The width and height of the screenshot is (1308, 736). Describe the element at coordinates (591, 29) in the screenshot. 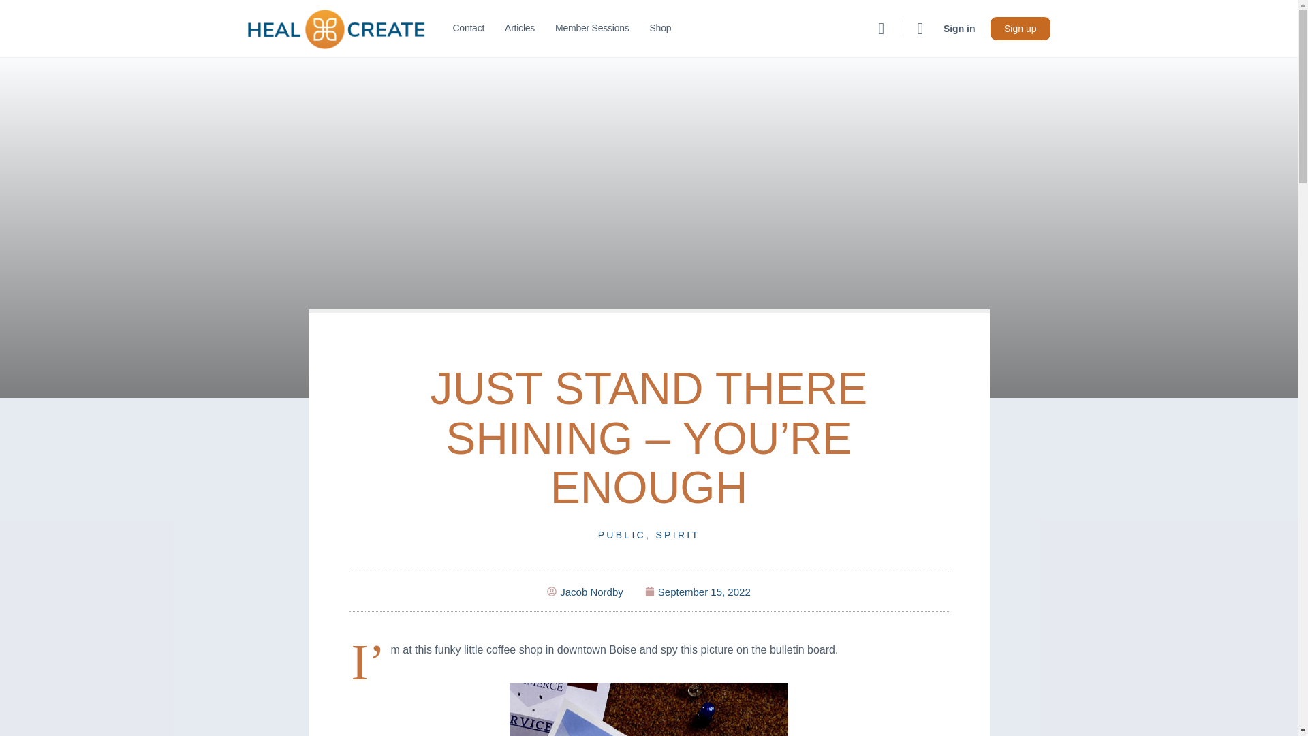

I see `Member Sessions` at that location.